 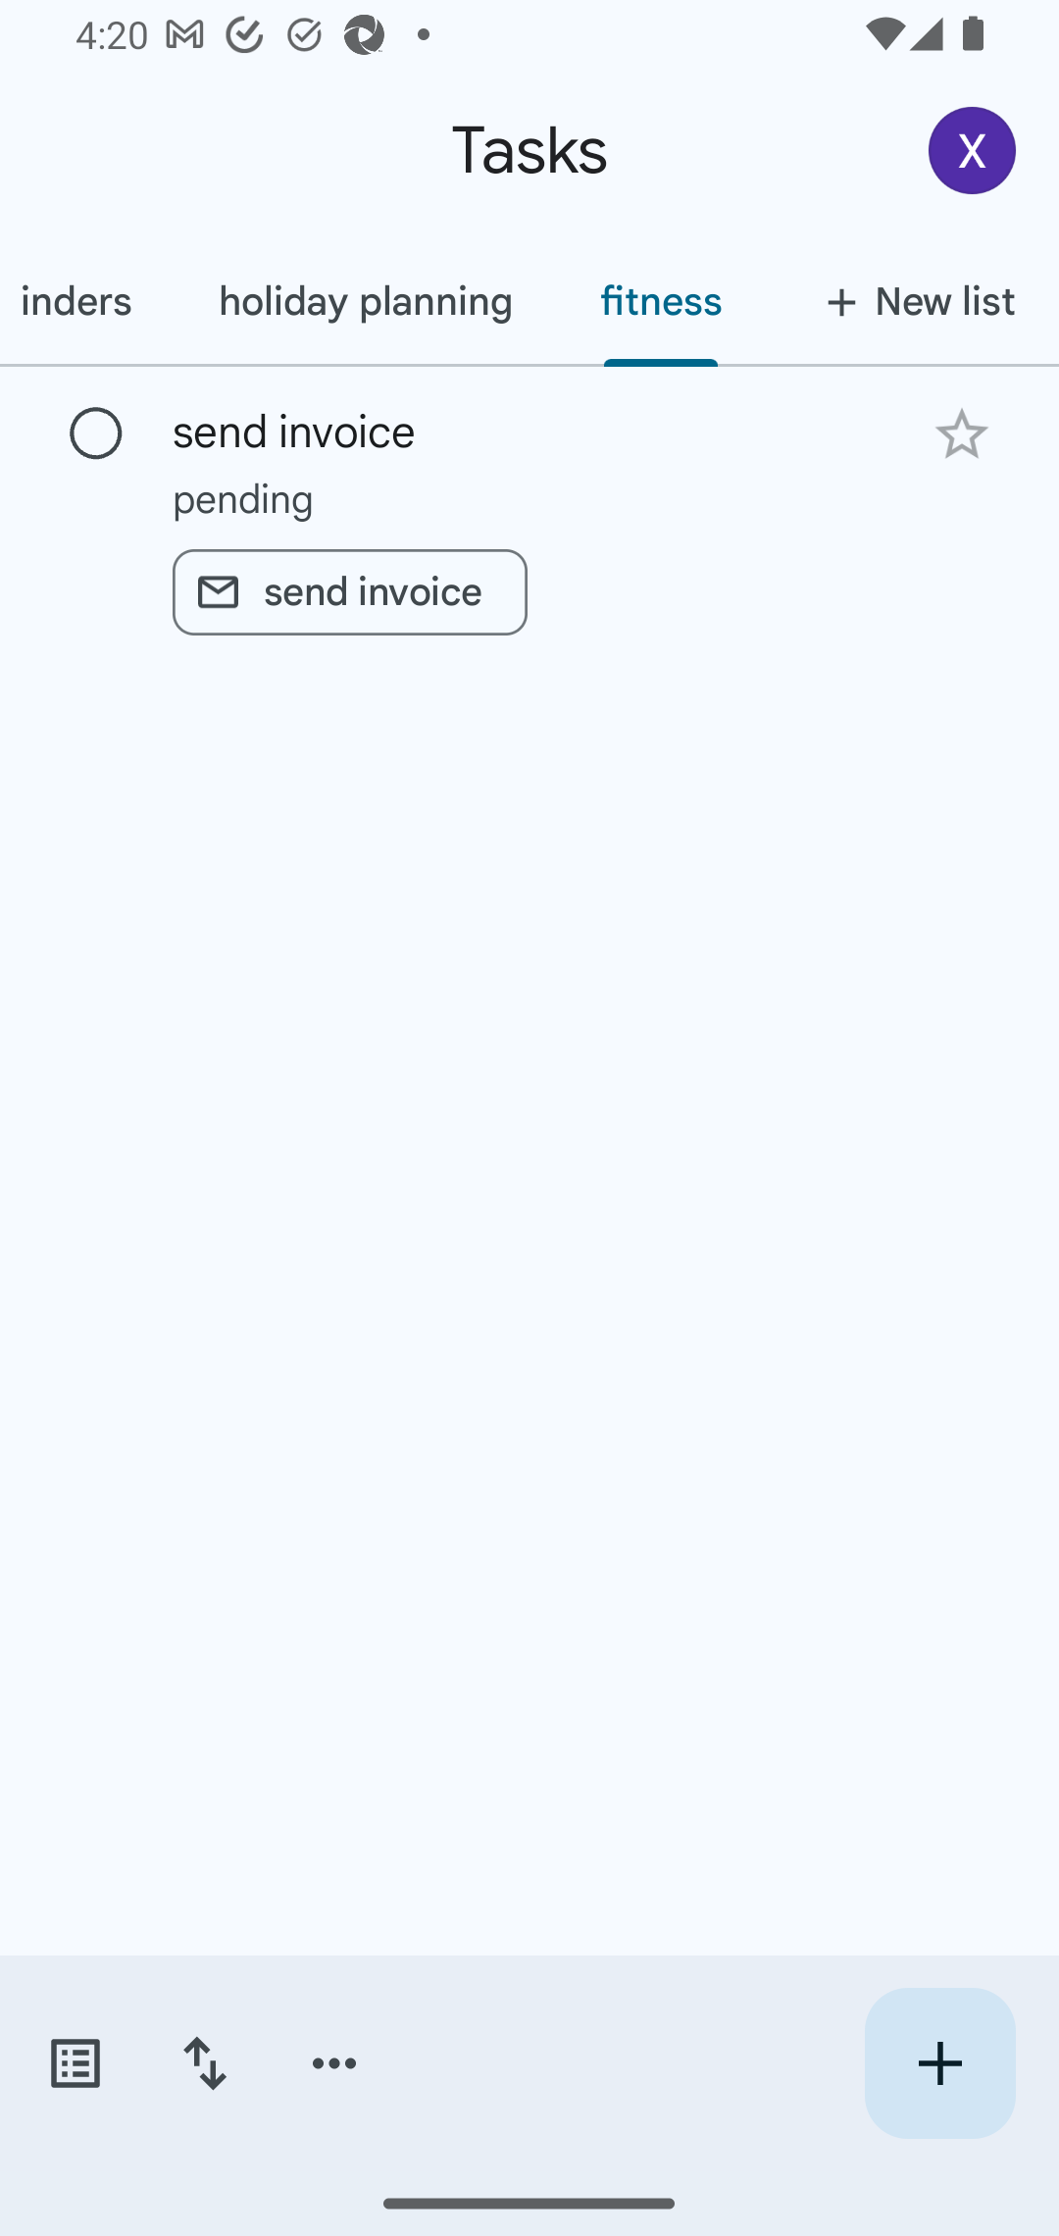 I want to click on More options, so click(x=334, y=2063).